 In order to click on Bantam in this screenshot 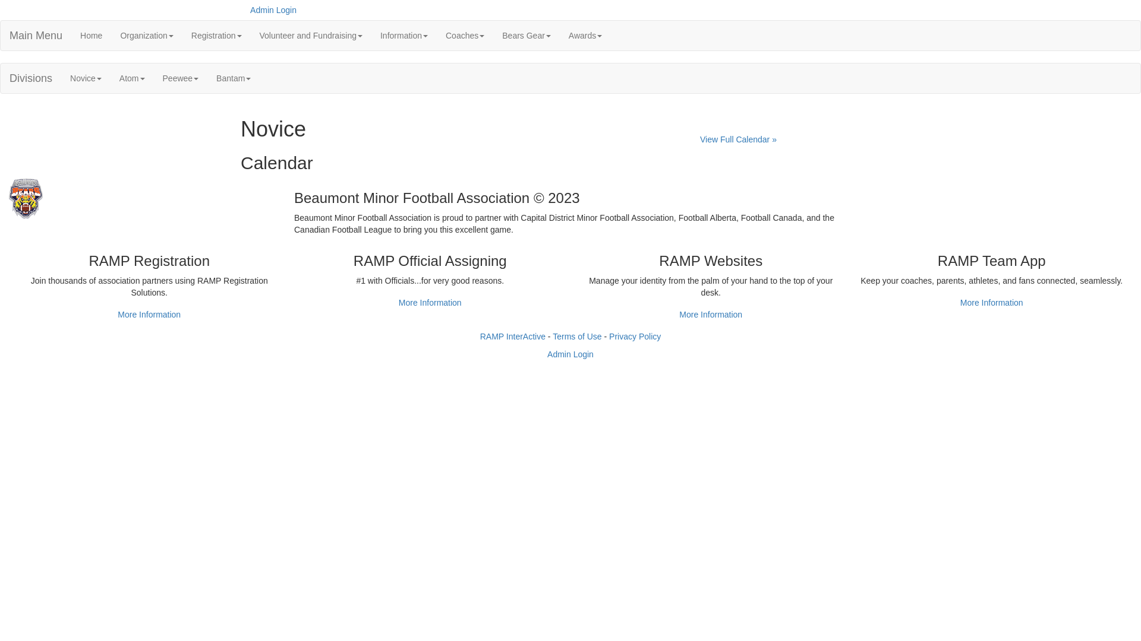, I will do `click(234, 78)`.